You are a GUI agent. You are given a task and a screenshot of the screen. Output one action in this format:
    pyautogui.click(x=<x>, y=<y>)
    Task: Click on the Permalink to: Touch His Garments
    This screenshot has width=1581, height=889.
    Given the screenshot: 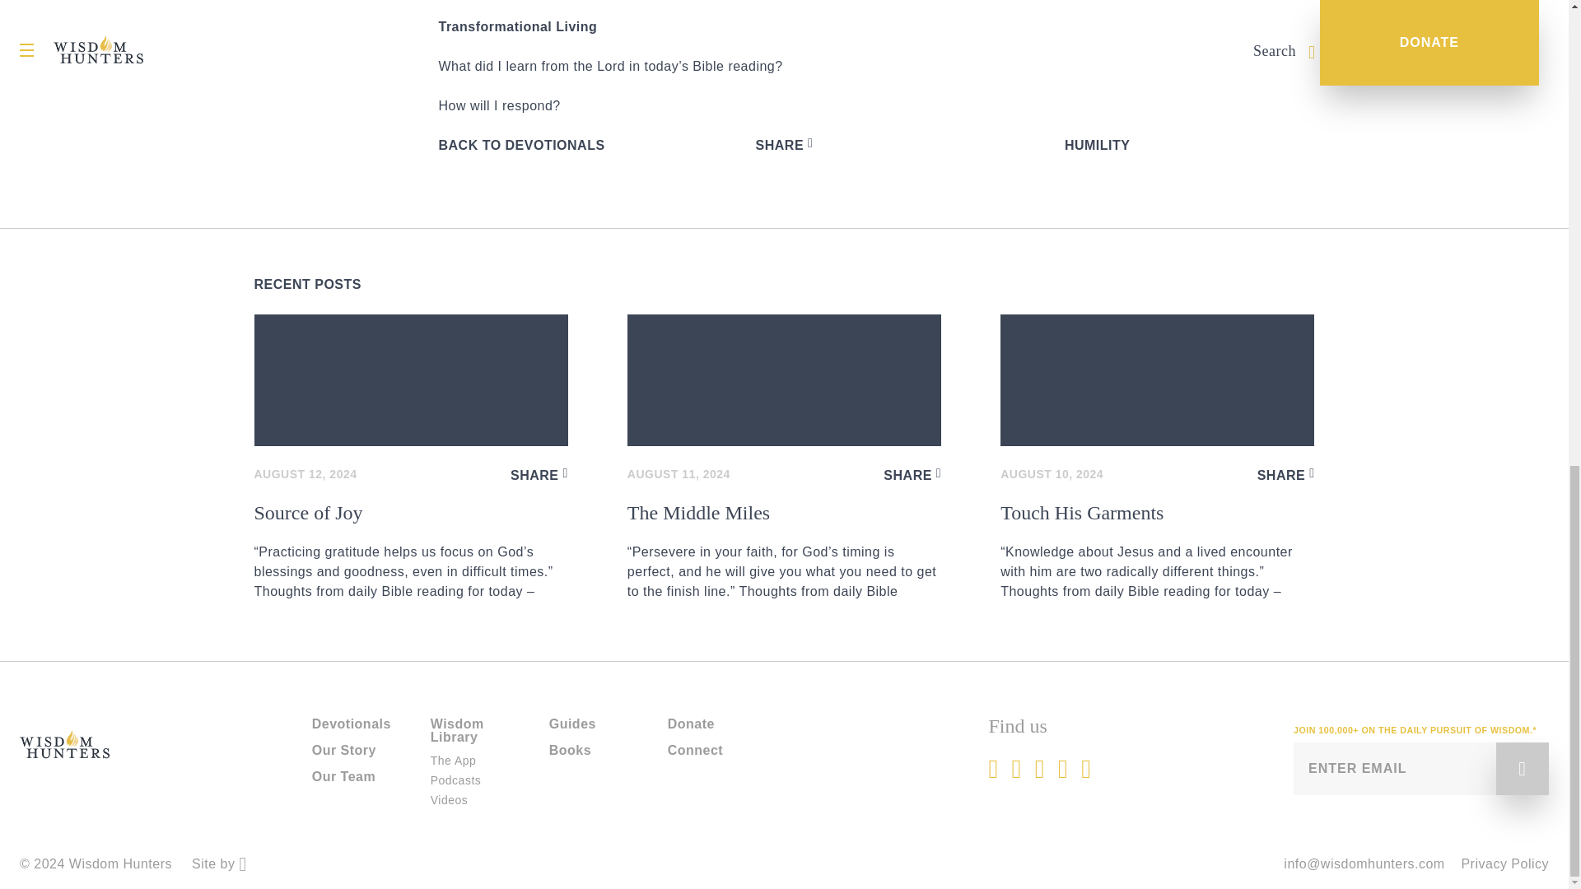 What is the action you would take?
    pyautogui.click(x=1157, y=552)
    